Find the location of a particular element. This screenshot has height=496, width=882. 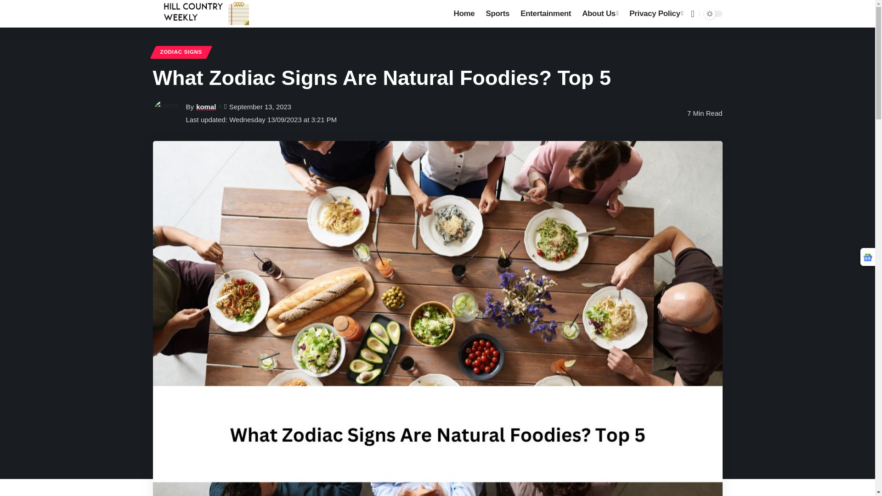

Entertainment is located at coordinates (546, 14).